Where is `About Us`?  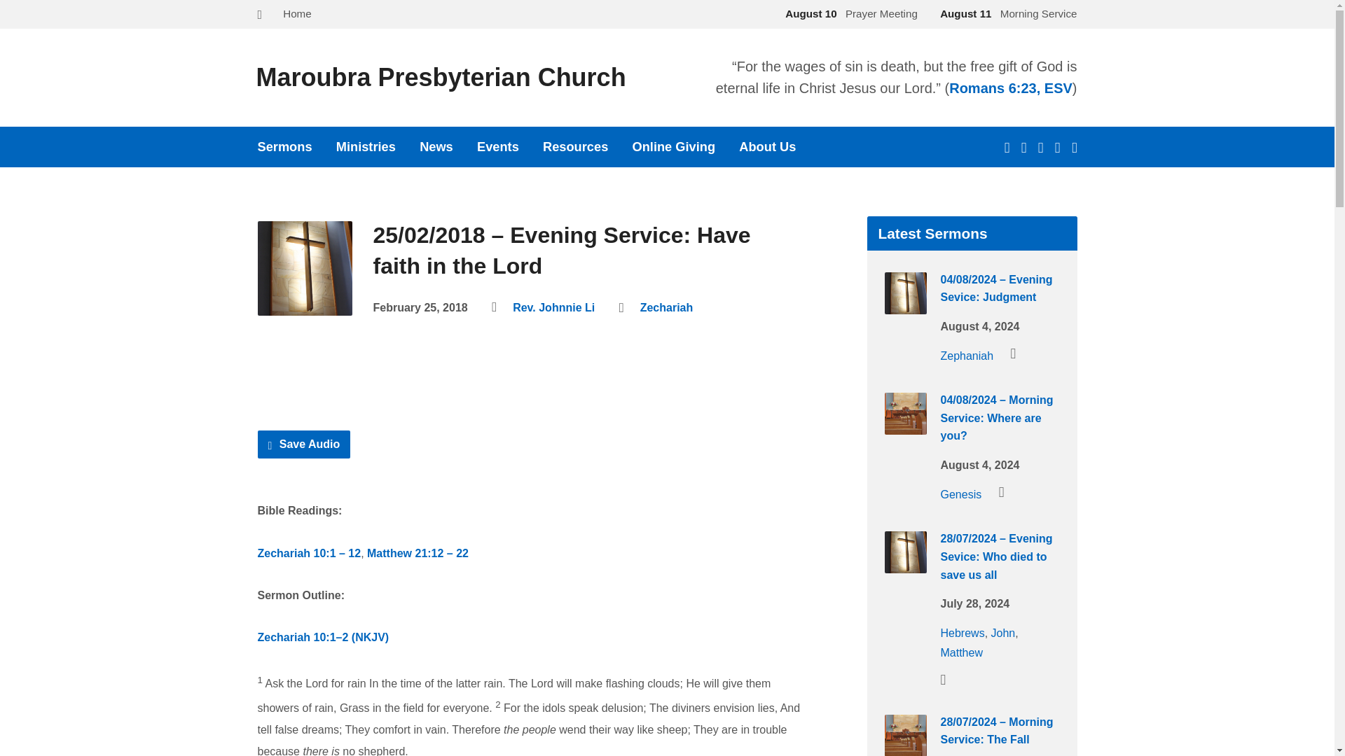
About Us is located at coordinates (767, 147).